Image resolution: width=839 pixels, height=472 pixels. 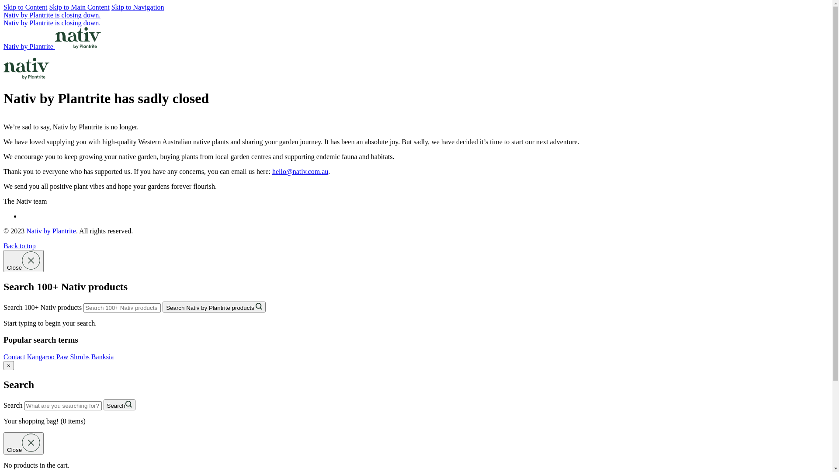 What do you see at coordinates (138, 7) in the screenshot?
I see `Skip to Navigation` at bounding box center [138, 7].